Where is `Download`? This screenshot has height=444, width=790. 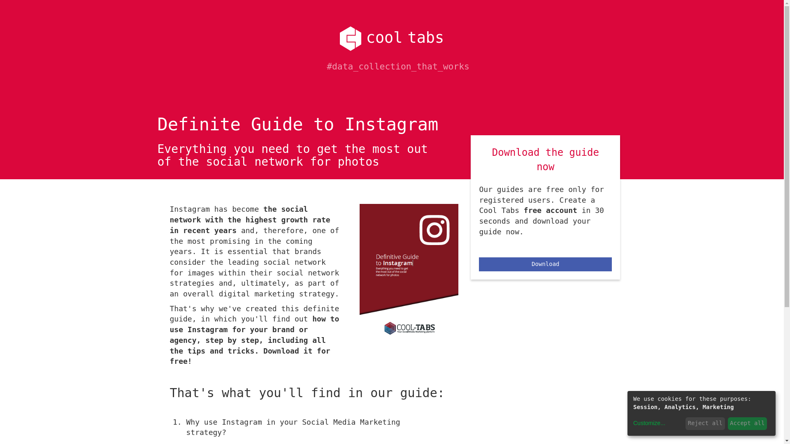
Download is located at coordinates (545, 264).